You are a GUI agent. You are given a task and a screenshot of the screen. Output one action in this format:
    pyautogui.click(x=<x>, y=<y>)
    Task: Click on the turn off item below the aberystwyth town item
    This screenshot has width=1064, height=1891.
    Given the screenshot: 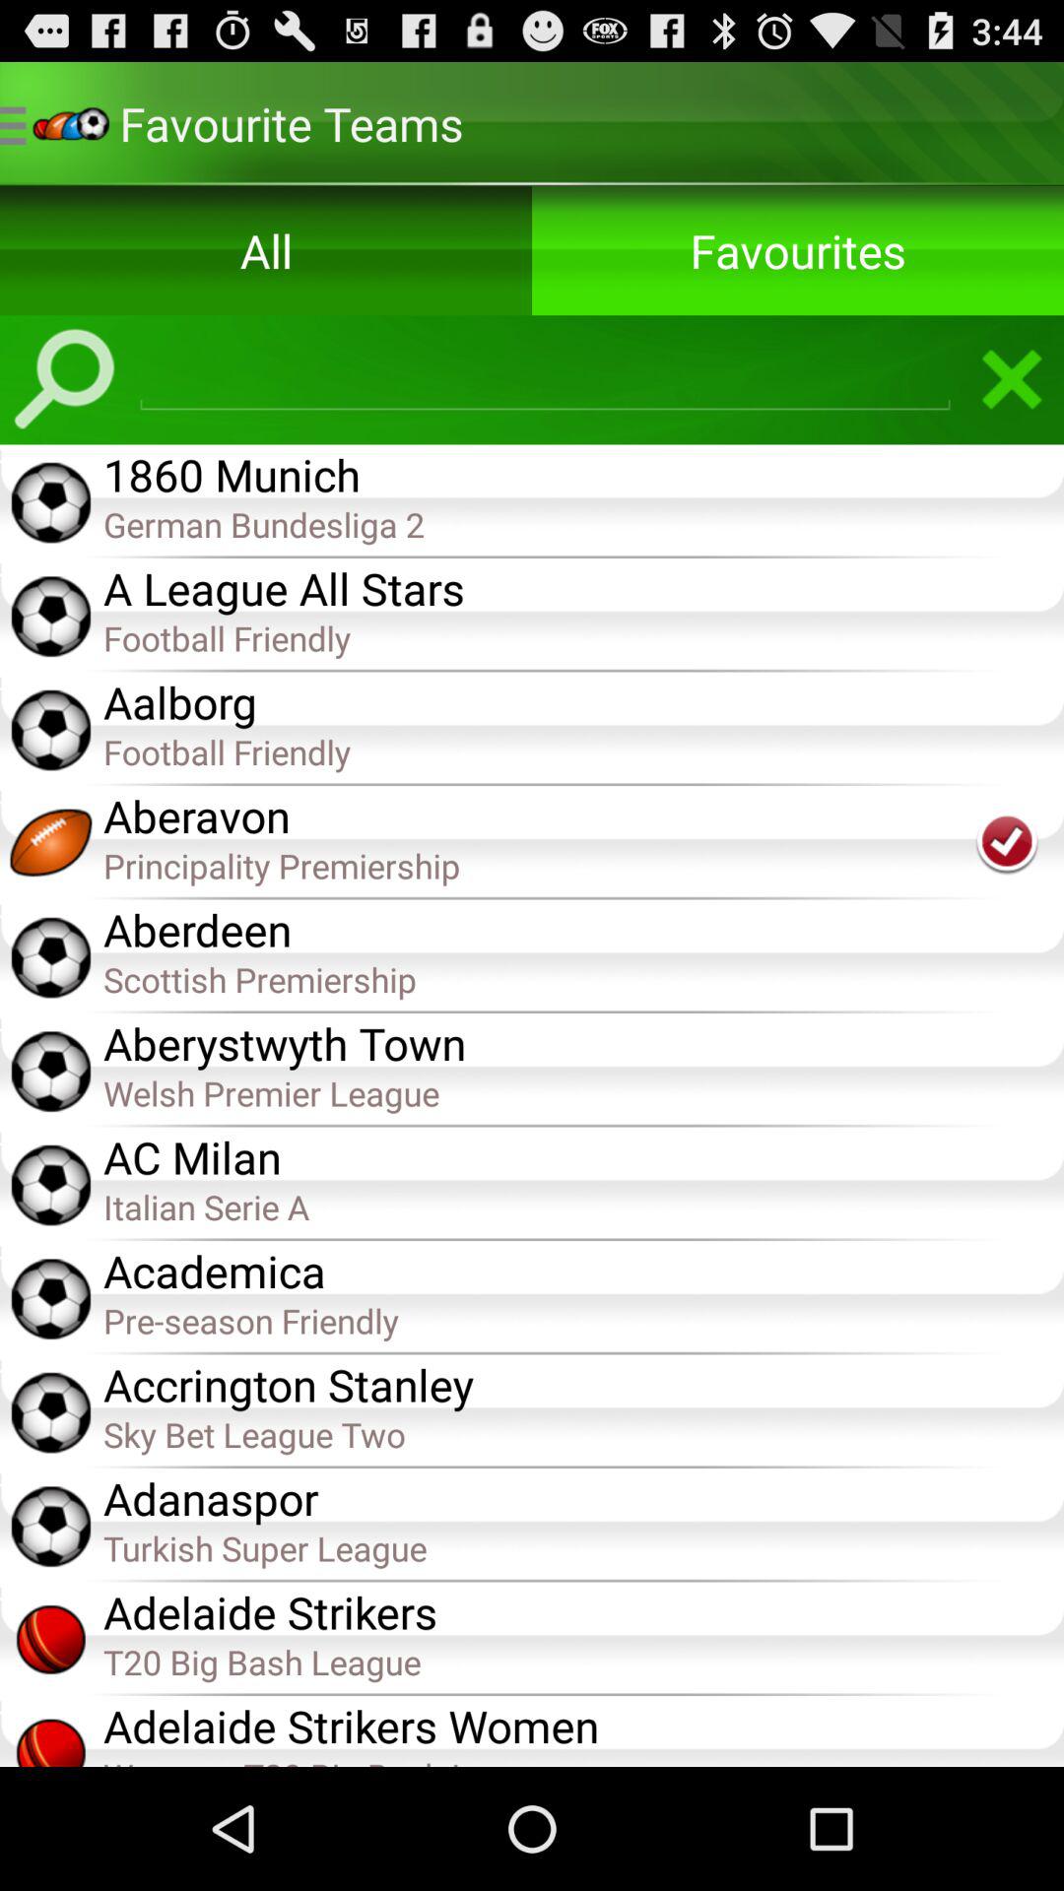 What is the action you would take?
    pyautogui.click(x=583, y=1091)
    